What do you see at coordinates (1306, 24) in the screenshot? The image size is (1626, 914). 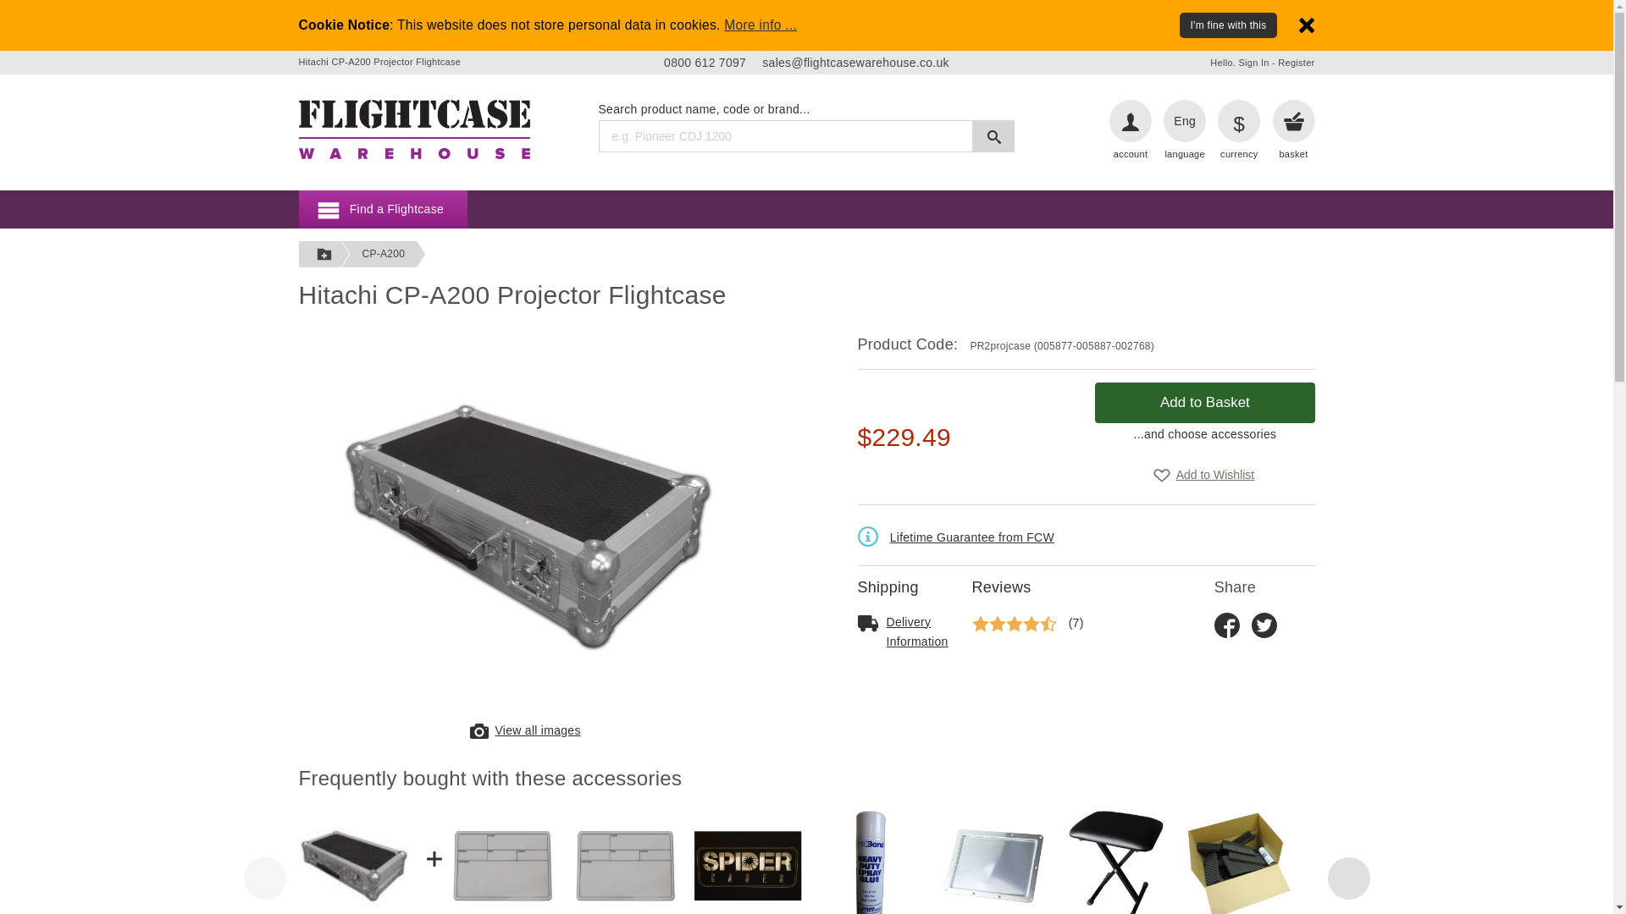 I see `Dismiss - I'm fine with this` at bounding box center [1306, 24].